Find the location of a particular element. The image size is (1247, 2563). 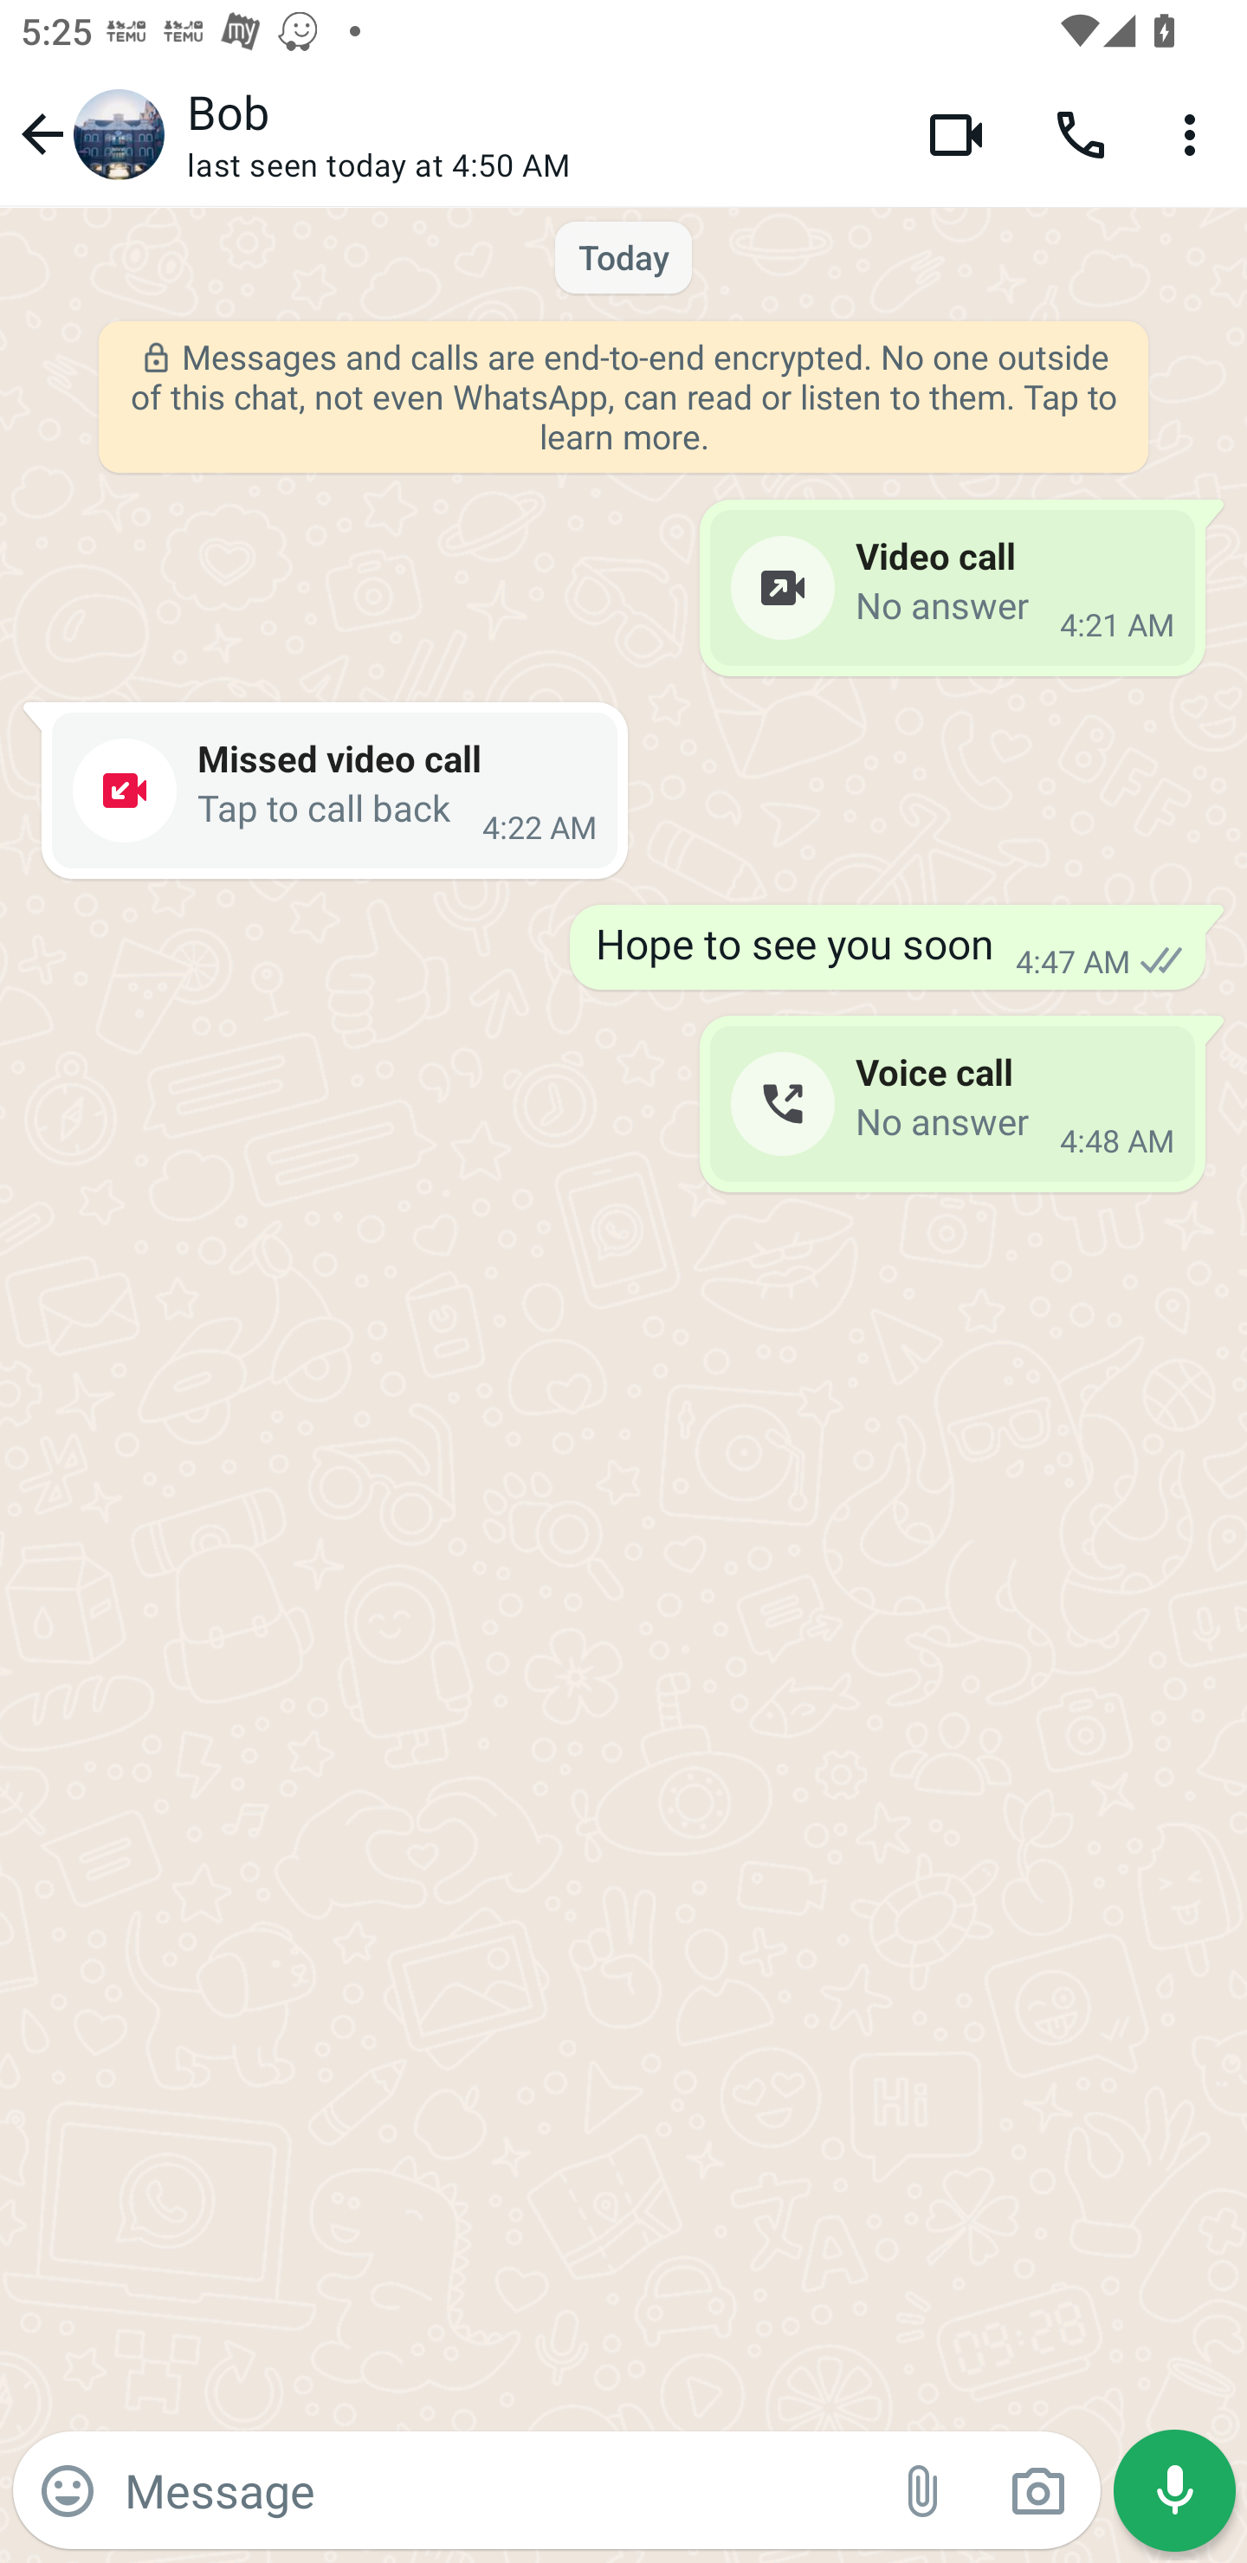

Voice call is located at coordinates (1081, 133).